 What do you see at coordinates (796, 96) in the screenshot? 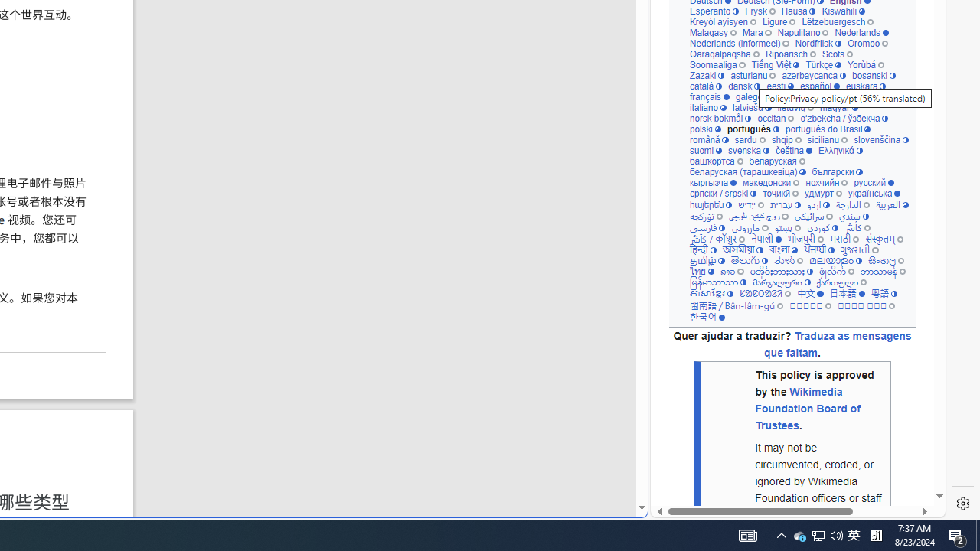
I see `hrvatski` at bounding box center [796, 96].